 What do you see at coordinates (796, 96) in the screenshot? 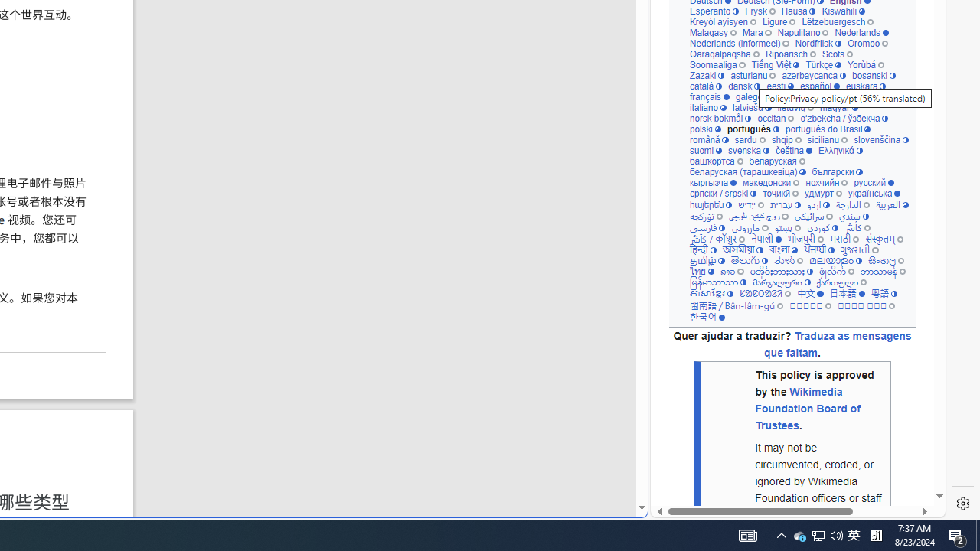
I see `hrvatski` at bounding box center [796, 96].